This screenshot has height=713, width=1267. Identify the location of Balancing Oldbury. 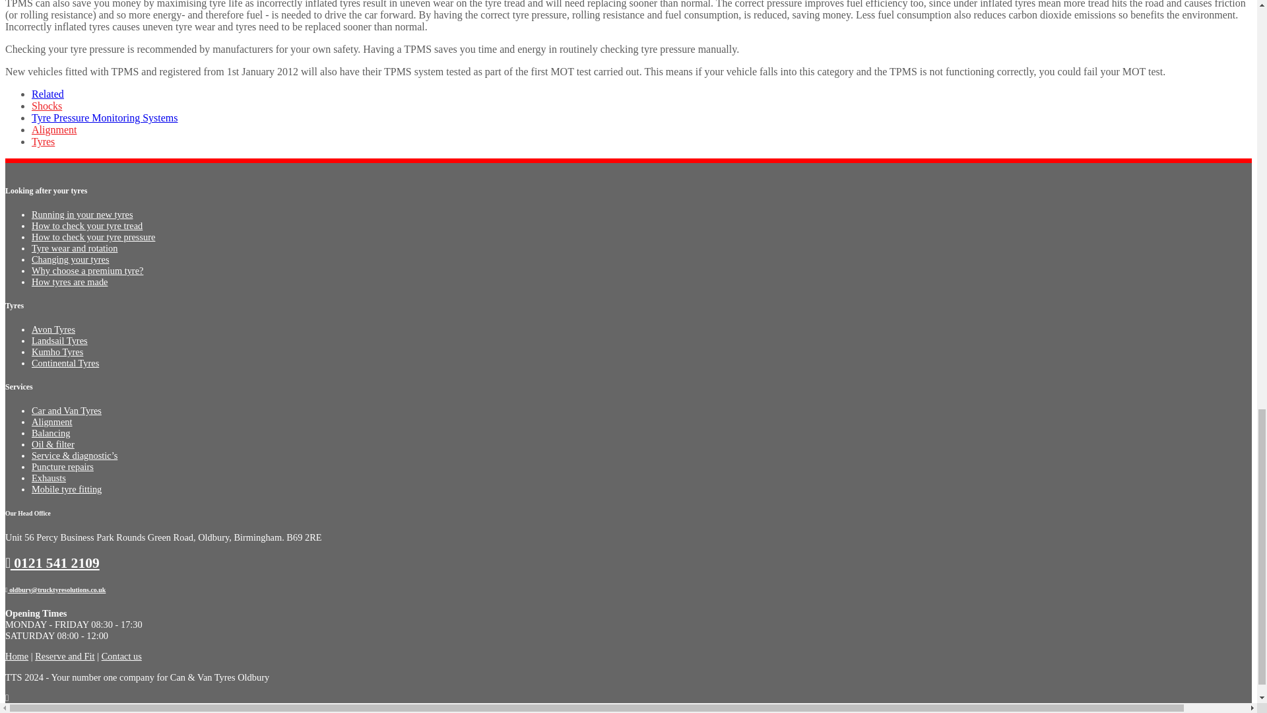
(50, 433).